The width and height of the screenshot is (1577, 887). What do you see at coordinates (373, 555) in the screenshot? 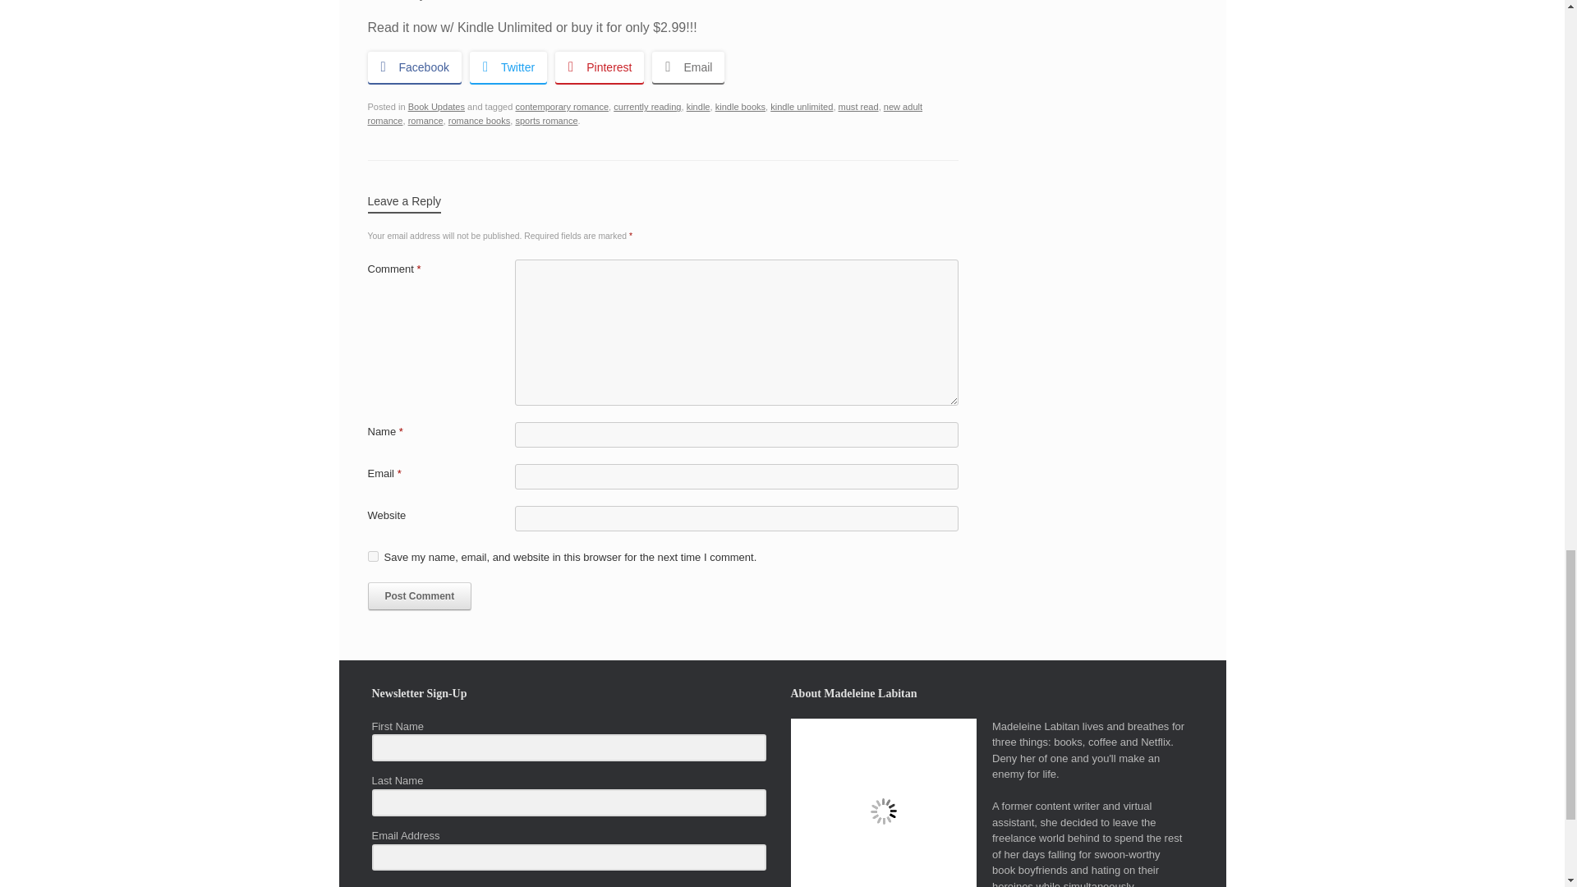
I see `yes` at bounding box center [373, 555].